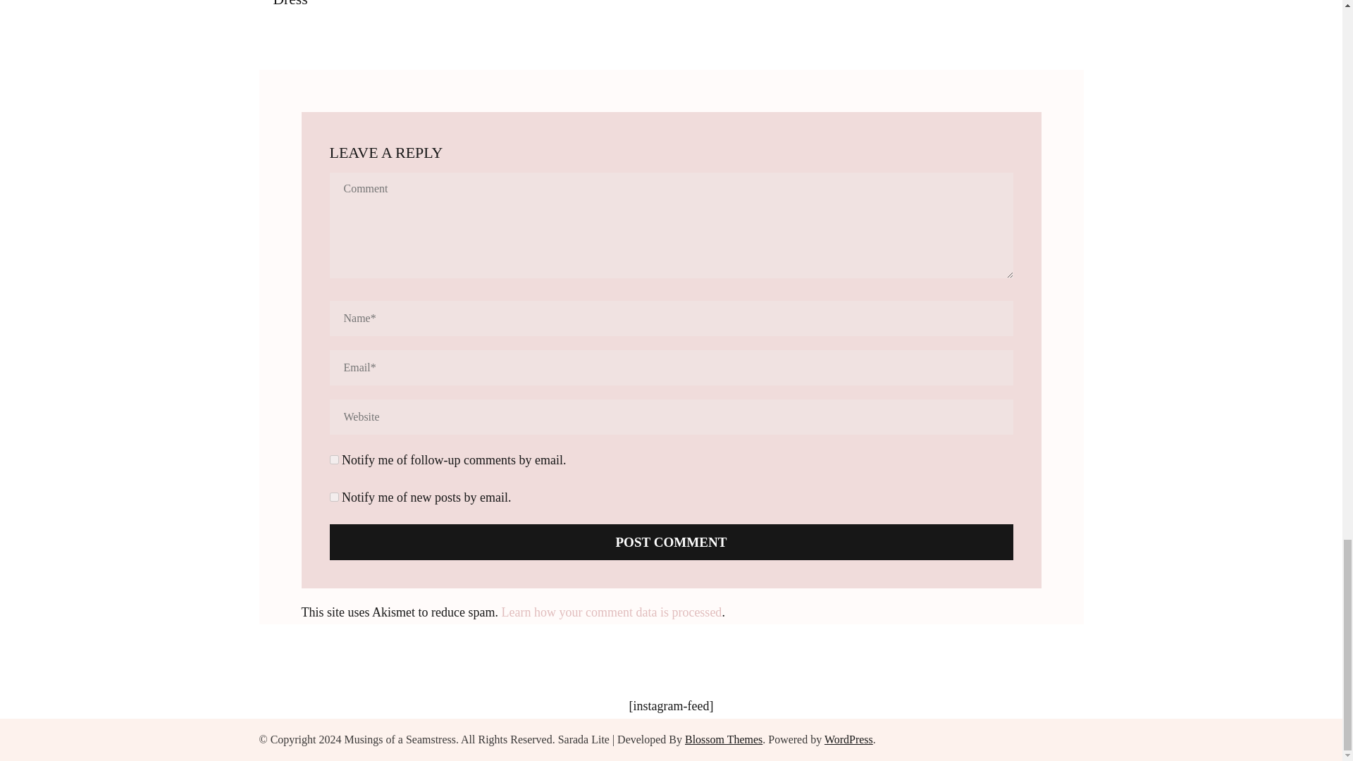  What do you see at coordinates (334, 496) in the screenshot?
I see `subscribe` at bounding box center [334, 496].